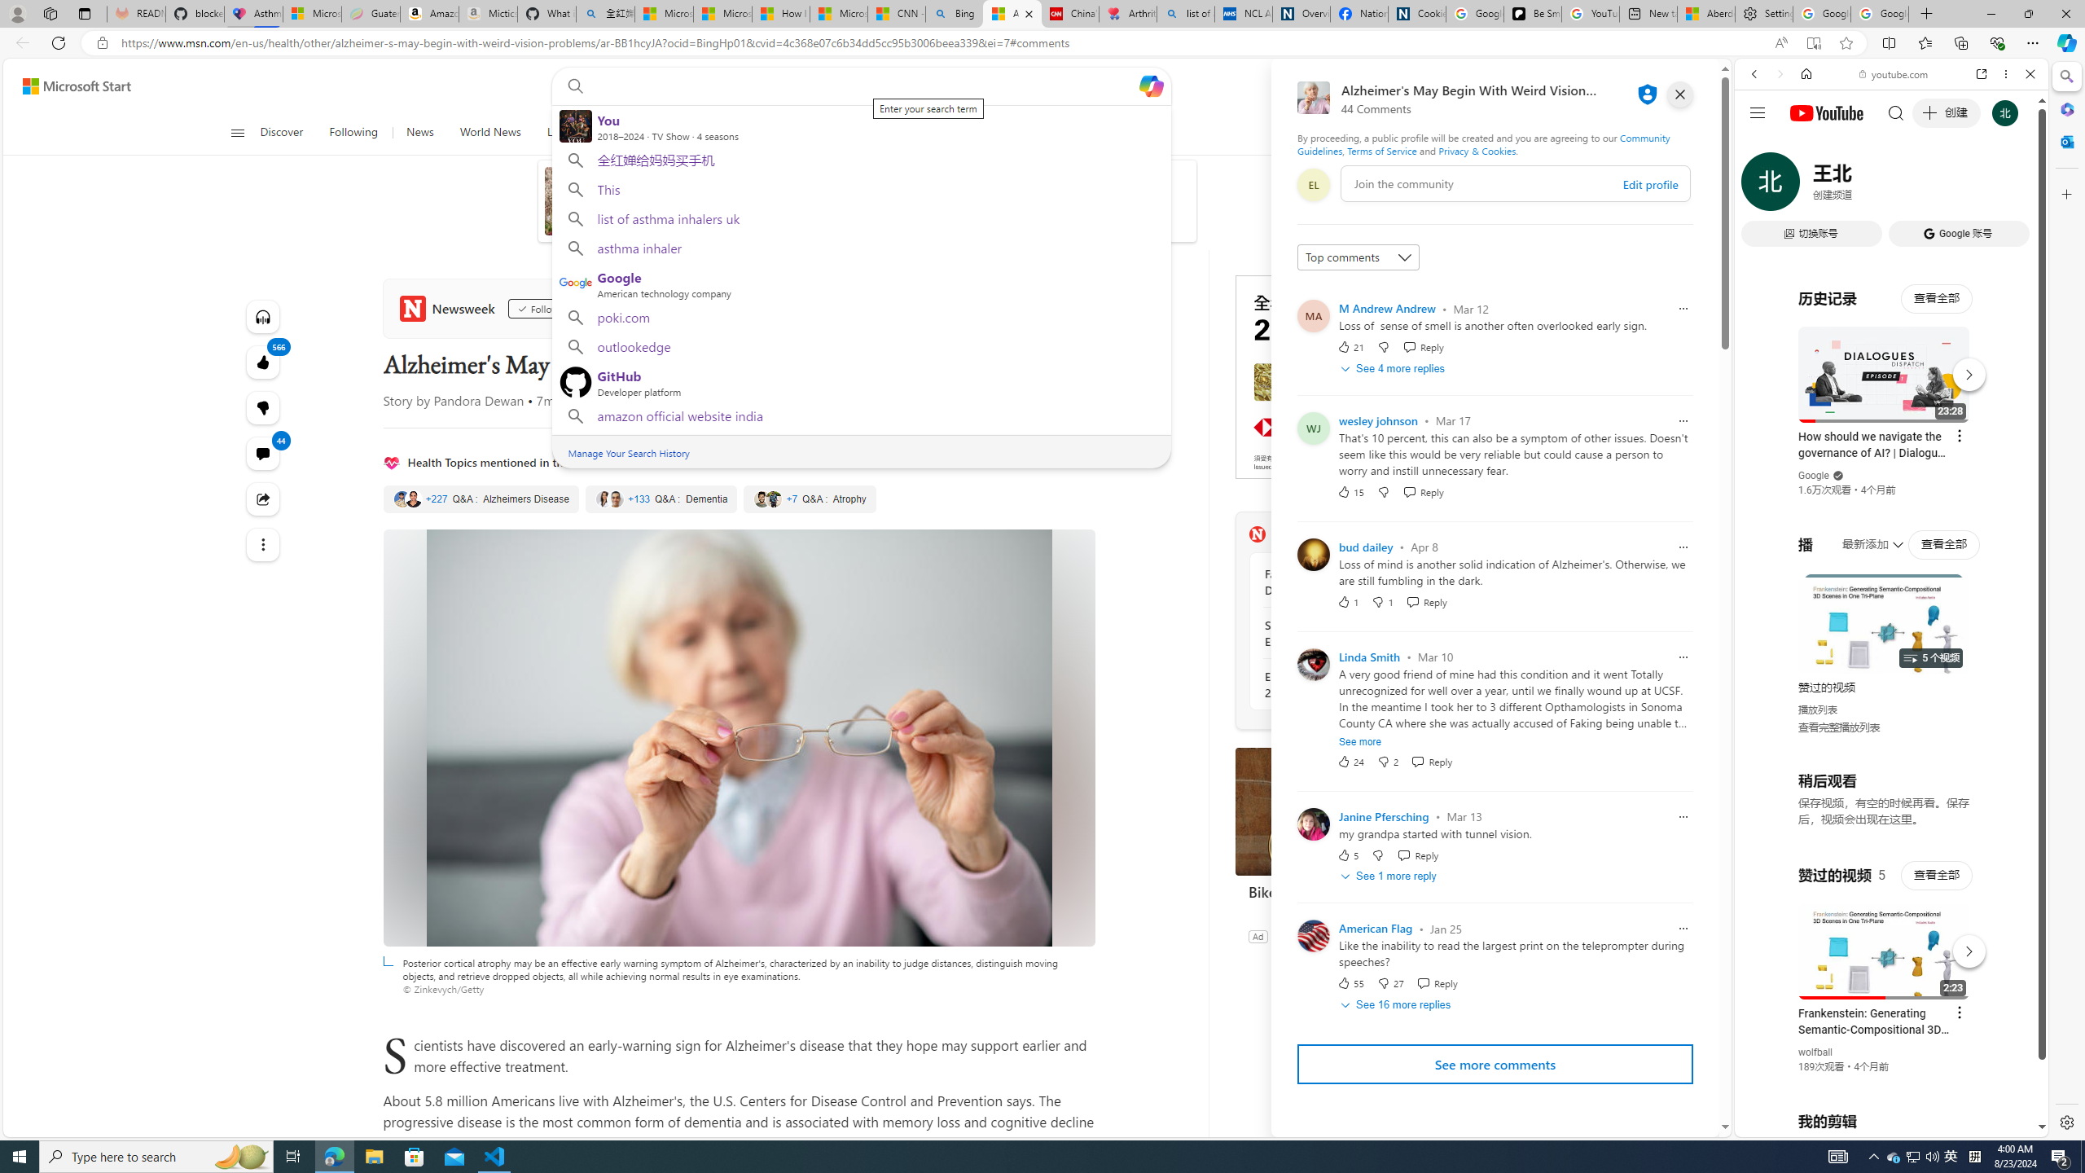 The height and width of the screenshot is (1173, 2085). I want to click on Class: button-glyph, so click(238, 133).